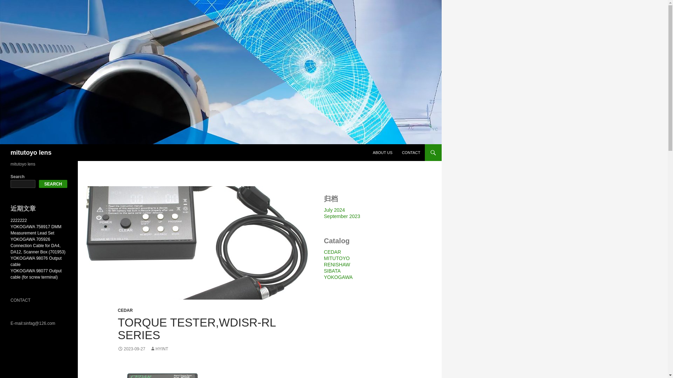  Describe the element at coordinates (53, 184) in the screenshot. I see `SEARCH` at that location.